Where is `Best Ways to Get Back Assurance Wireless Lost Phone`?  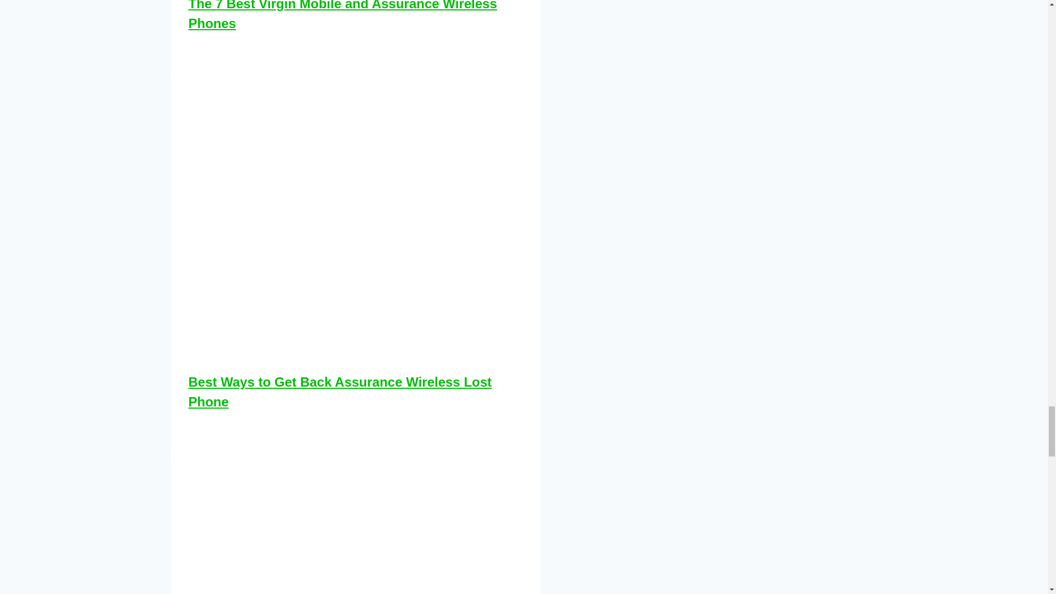
Best Ways to Get Back Assurance Wireless Lost Phone is located at coordinates (340, 392).